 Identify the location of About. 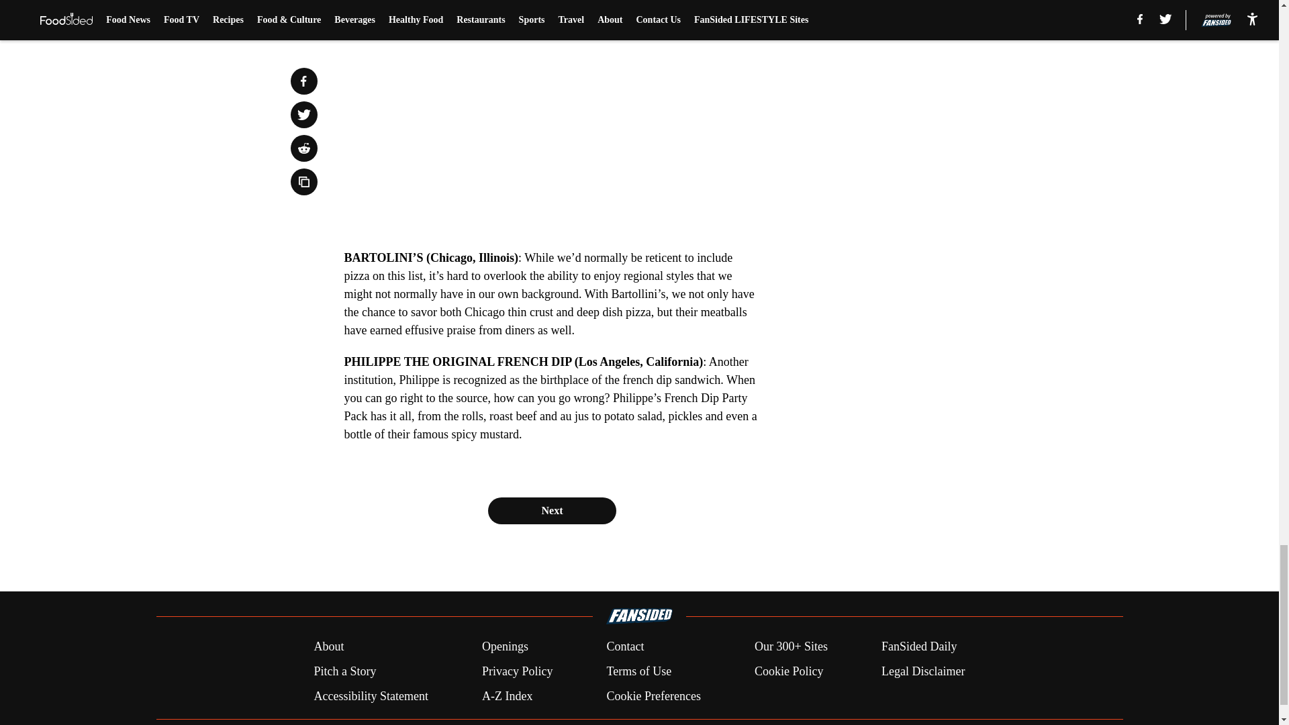
(328, 647).